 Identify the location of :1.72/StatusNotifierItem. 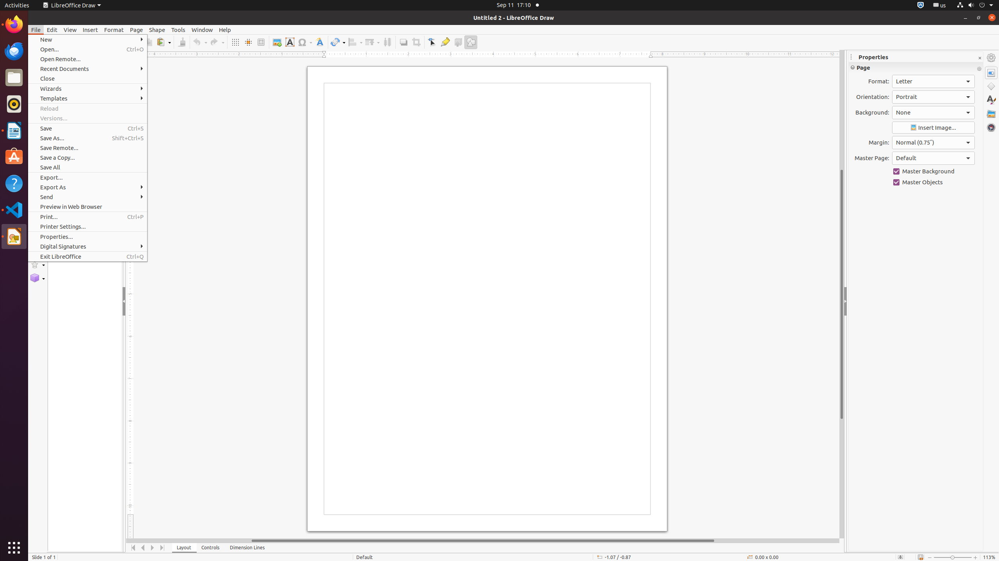
(921, 5).